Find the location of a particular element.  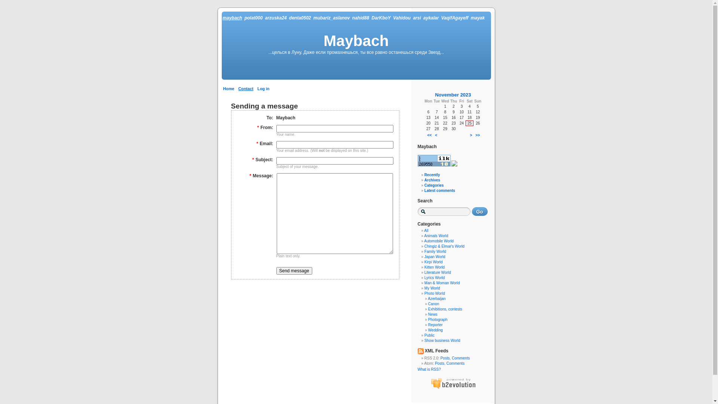

Lyrics World is located at coordinates (435, 278).